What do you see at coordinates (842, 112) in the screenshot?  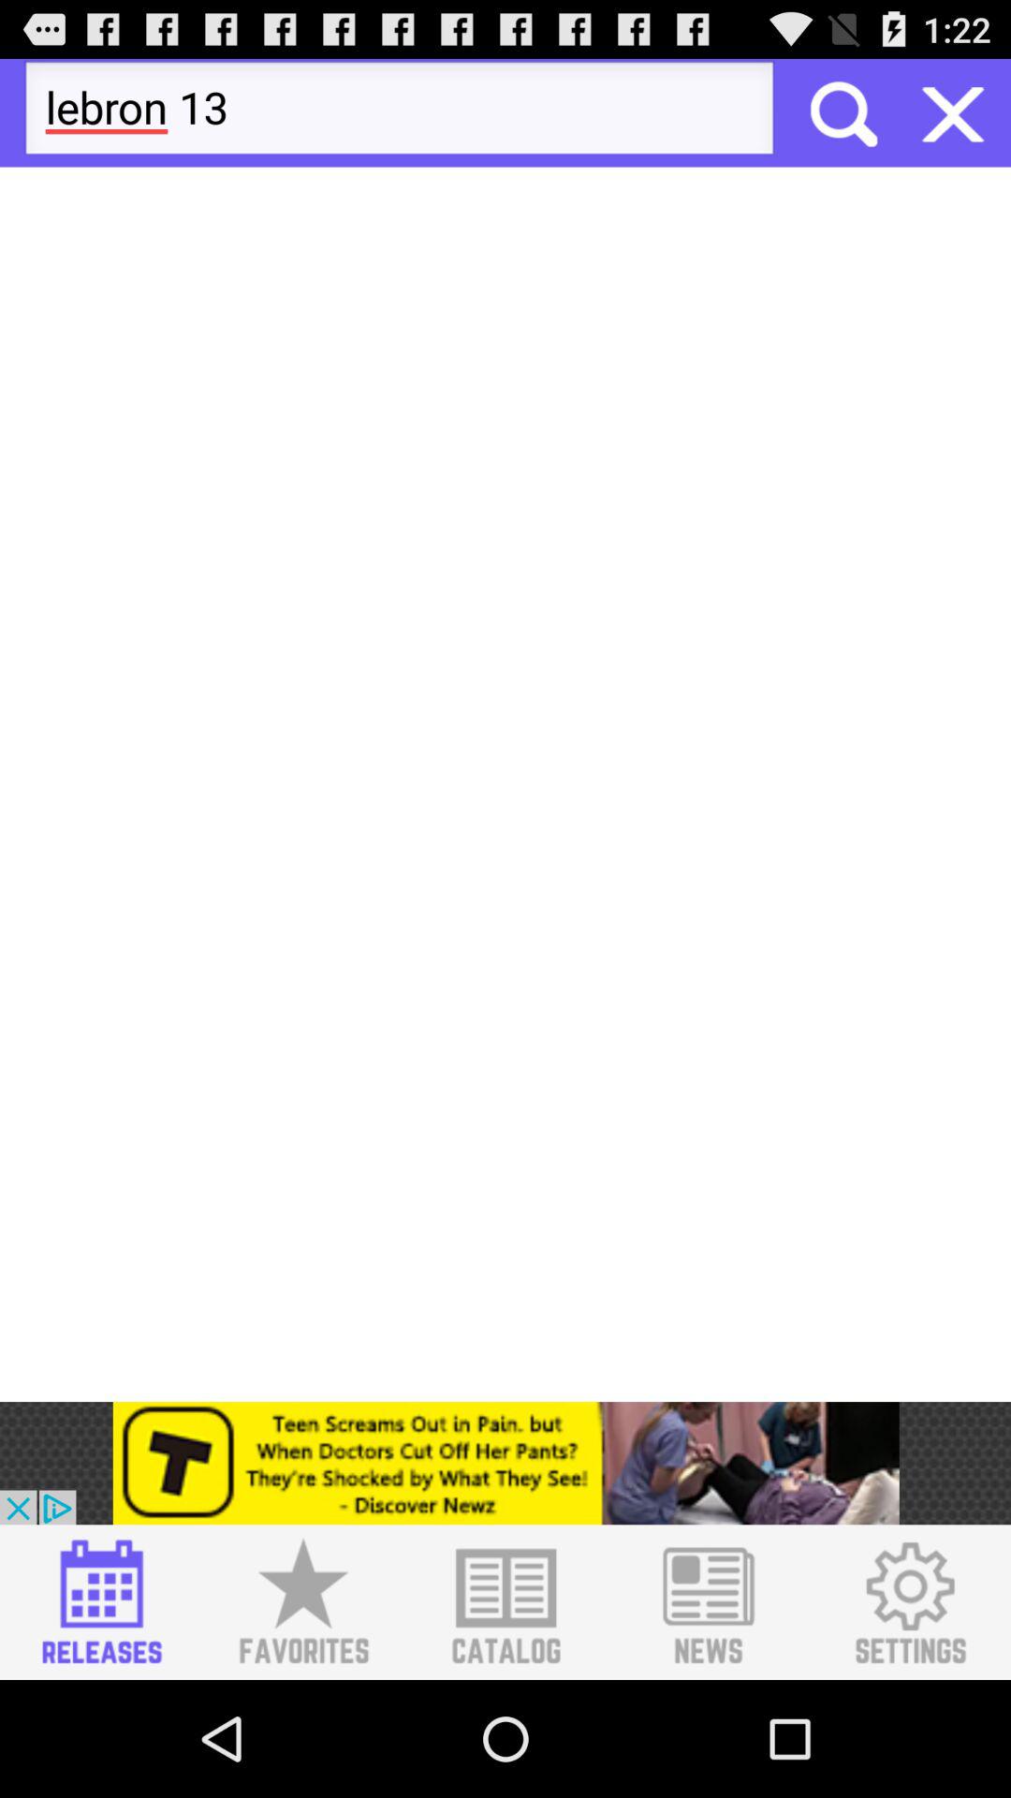 I see `search option` at bounding box center [842, 112].